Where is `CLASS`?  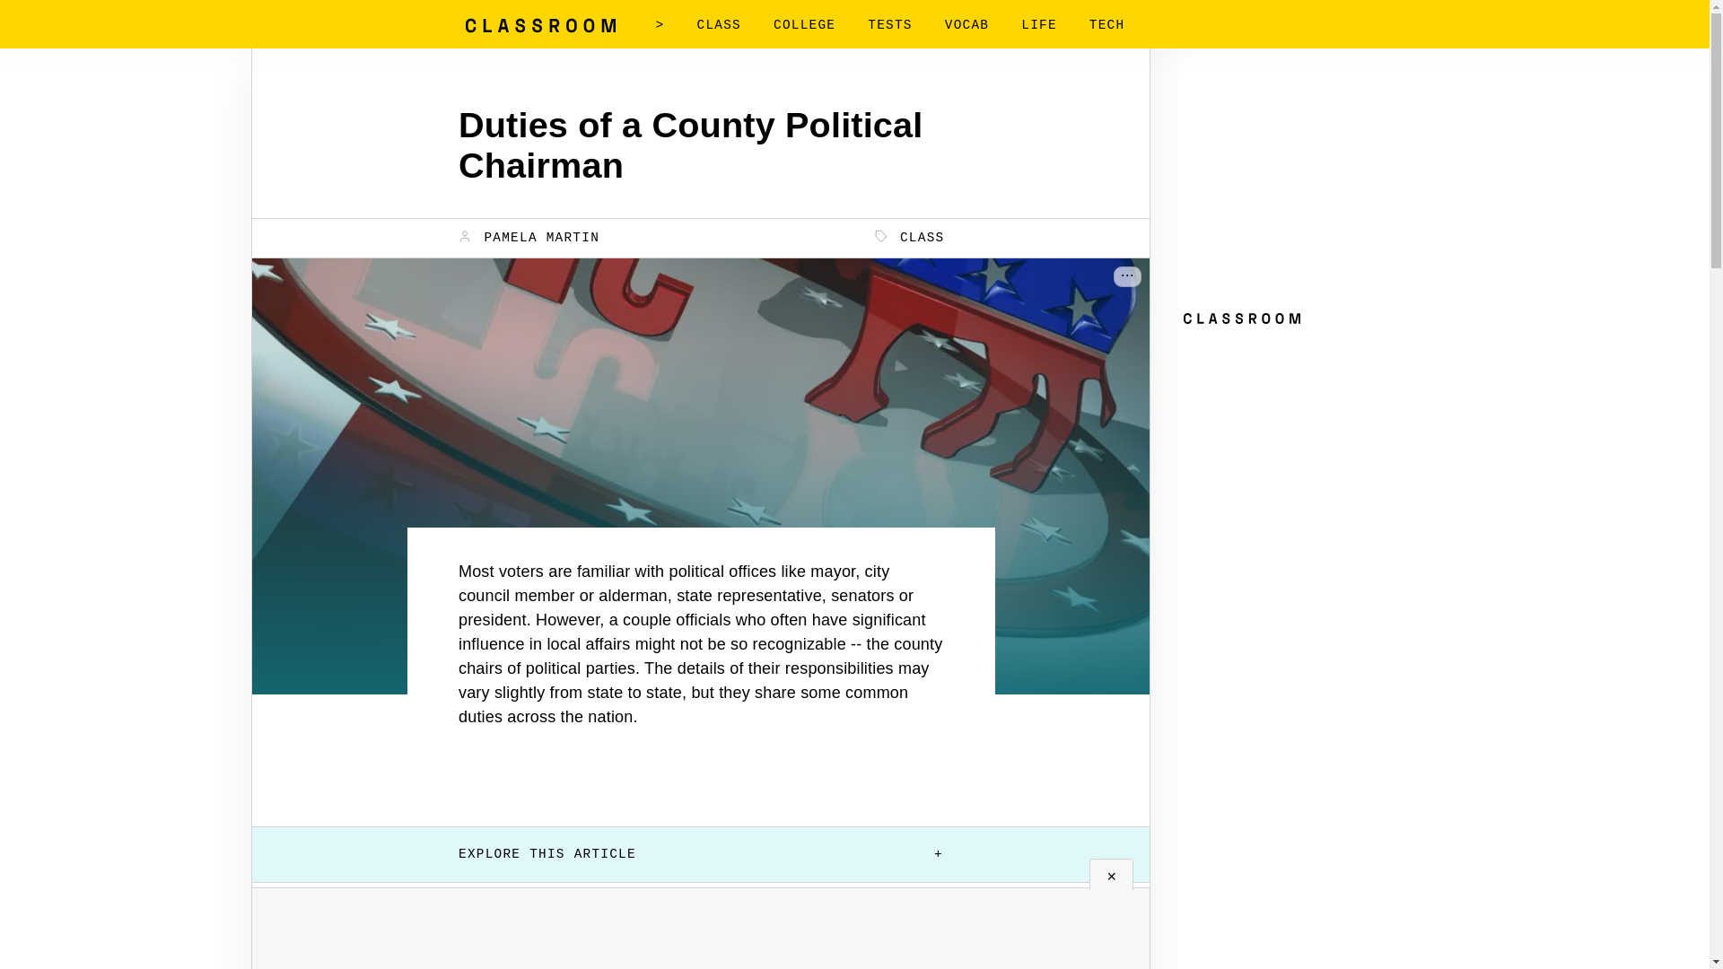
CLASS is located at coordinates (718, 25).